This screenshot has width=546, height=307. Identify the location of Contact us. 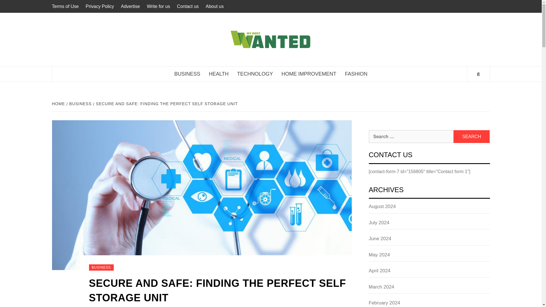
(188, 6).